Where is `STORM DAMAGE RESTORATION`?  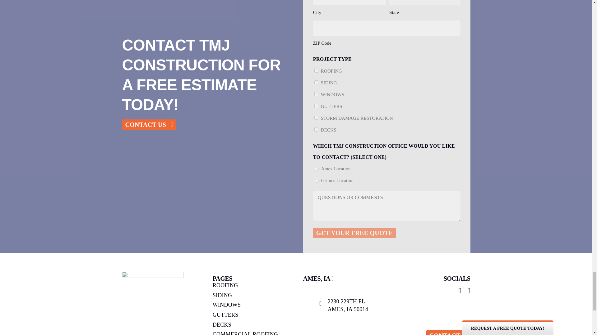 STORM DAMAGE RESTORATION is located at coordinates (316, 117).